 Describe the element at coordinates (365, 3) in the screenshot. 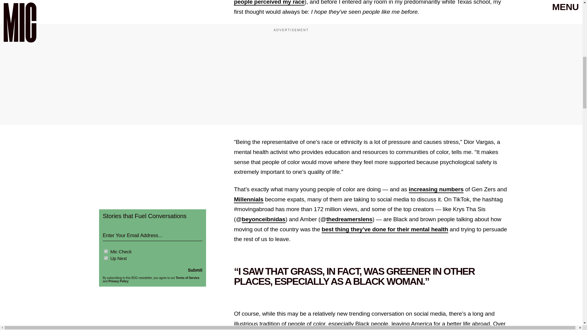

I see `how people perceived my race` at that location.